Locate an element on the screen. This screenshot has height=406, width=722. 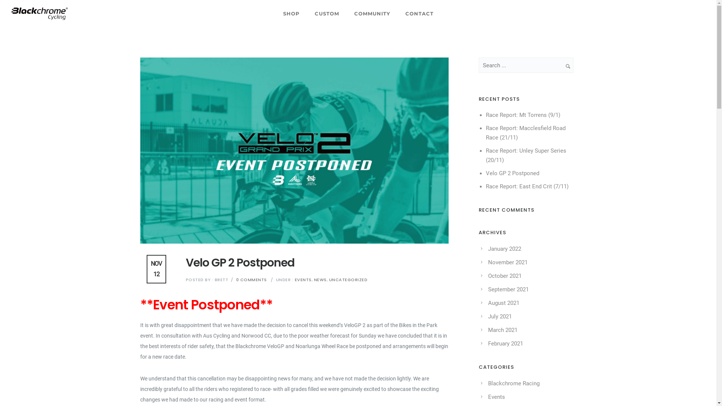
February 2021 is located at coordinates (505, 344).